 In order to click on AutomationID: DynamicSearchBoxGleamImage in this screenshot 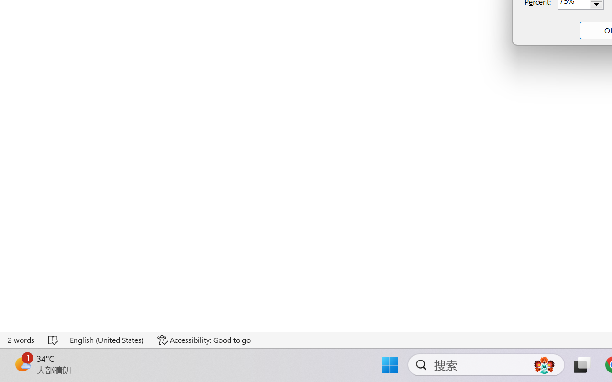, I will do `click(544, 365)`.